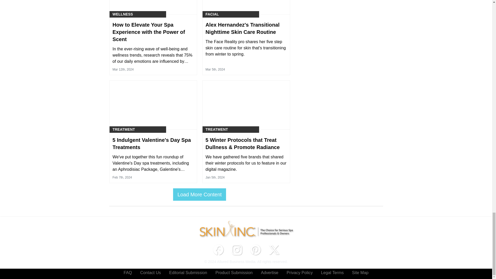 The height and width of the screenshot is (279, 496). Describe the element at coordinates (255, 250) in the screenshot. I see `Pinterest icon` at that location.